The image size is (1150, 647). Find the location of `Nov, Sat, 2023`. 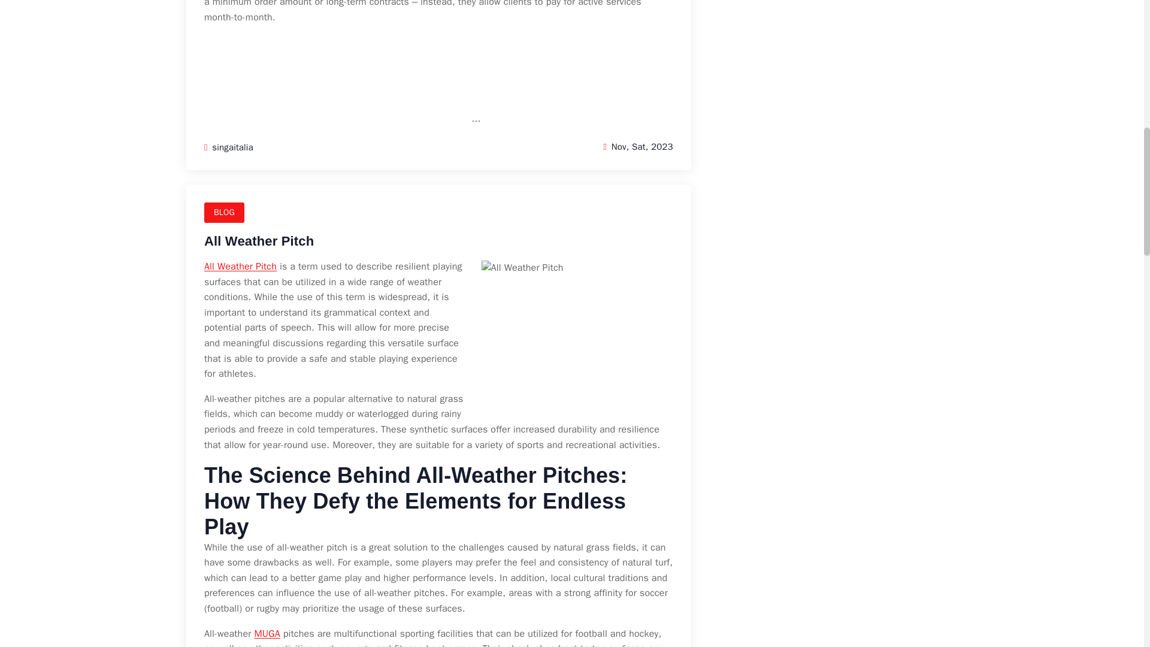

Nov, Sat, 2023 is located at coordinates (637, 146).